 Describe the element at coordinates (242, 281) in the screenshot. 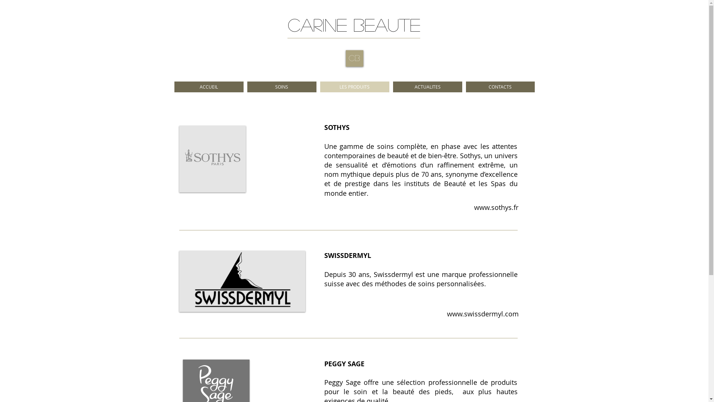

I see `Swissdermyl.jpg` at that location.